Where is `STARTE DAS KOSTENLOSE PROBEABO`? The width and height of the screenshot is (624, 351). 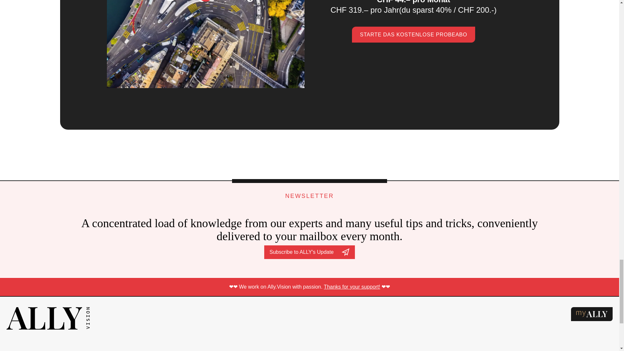
STARTE DAS KOSTENLOSE PROBEABO is located at coordinates (413, 34).